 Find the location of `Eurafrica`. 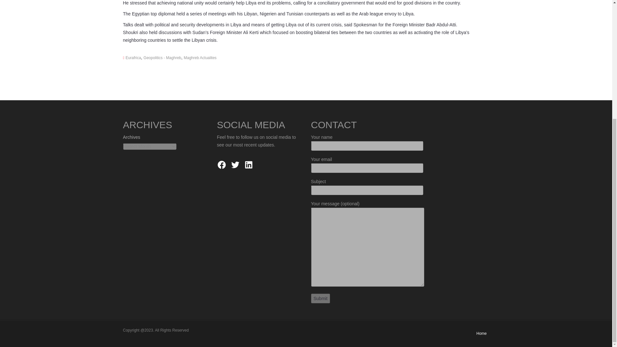

Eurafrica is located at coordinates (133, 58).